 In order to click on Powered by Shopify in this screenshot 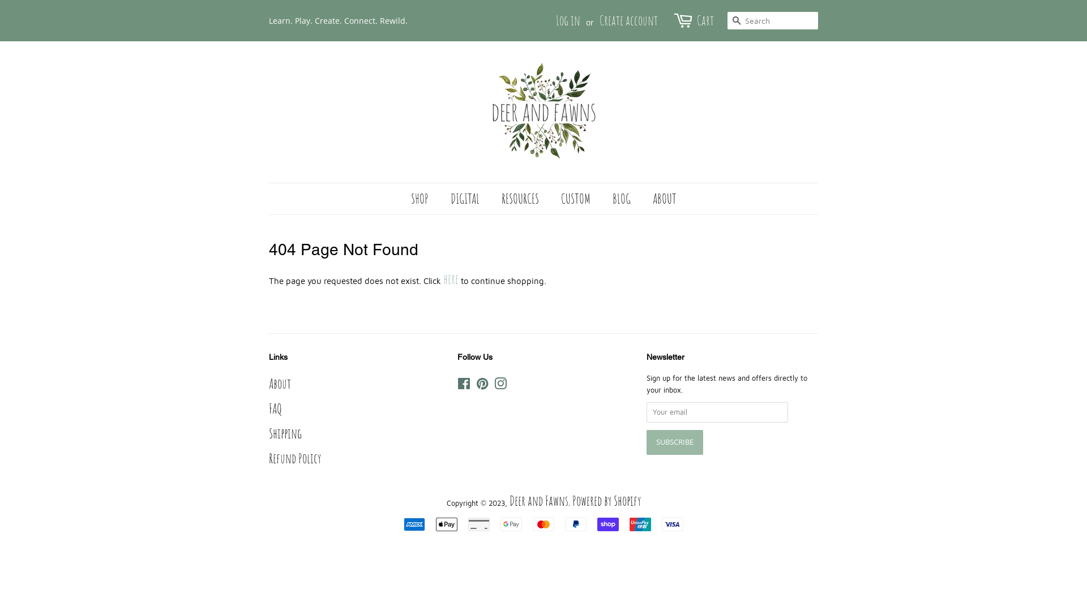, I will do `click(606, 501)`.